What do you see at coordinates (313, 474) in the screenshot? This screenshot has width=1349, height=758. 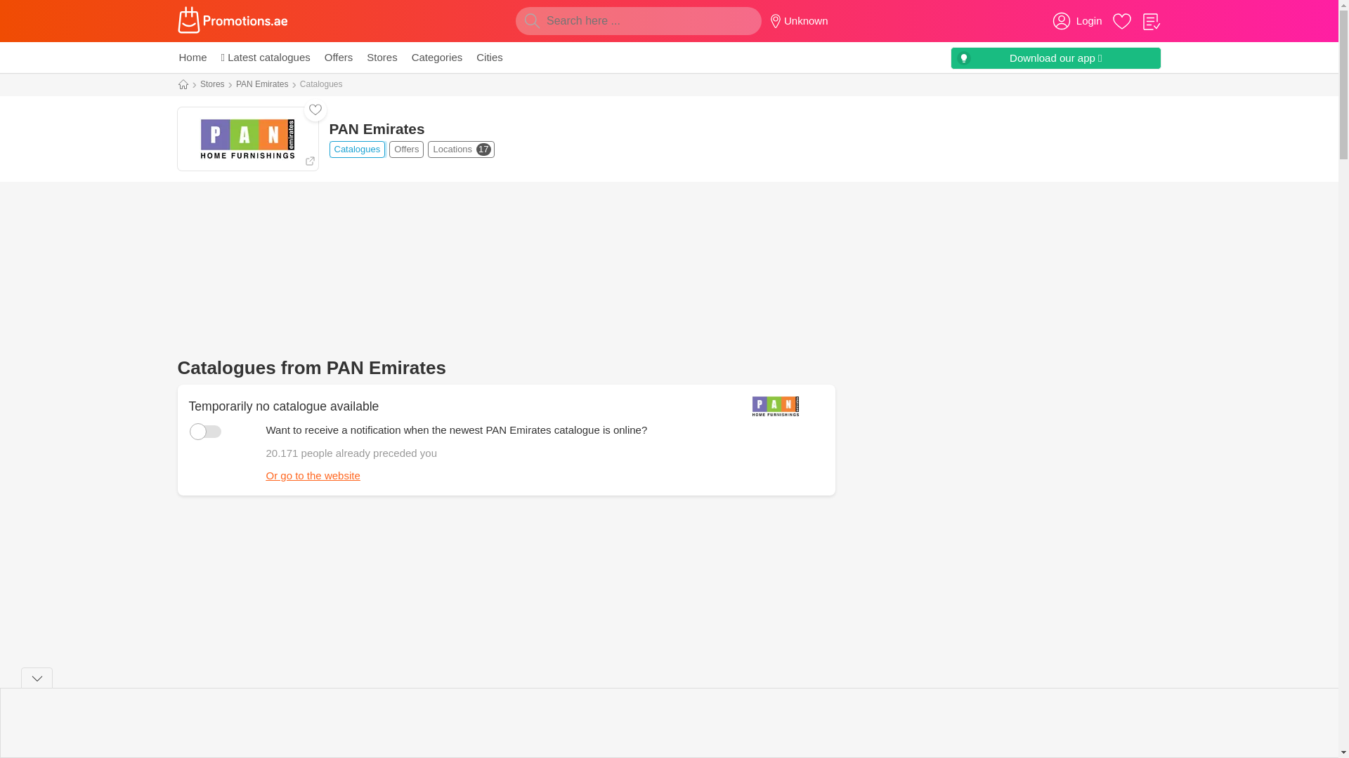 I see `Stores` at bounding box center [313, 474].